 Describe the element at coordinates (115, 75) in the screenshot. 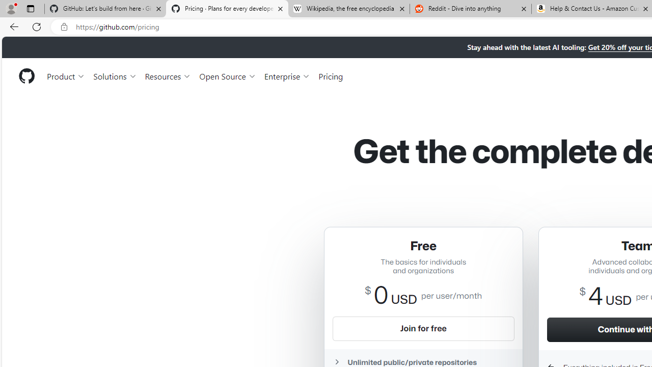

I see `Solutions` at that location.